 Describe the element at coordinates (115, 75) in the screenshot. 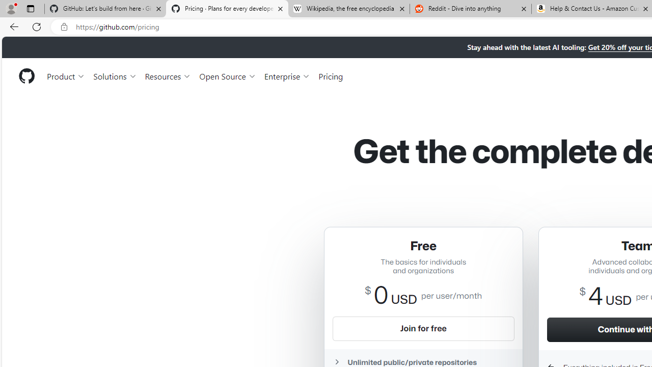

I see `Solutions` at that location.